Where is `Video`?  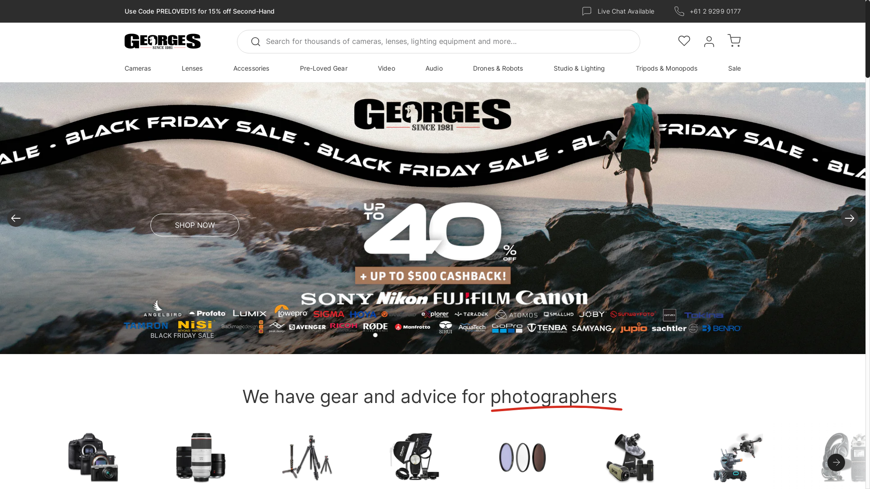 Video is located at coordinates (386, 68).